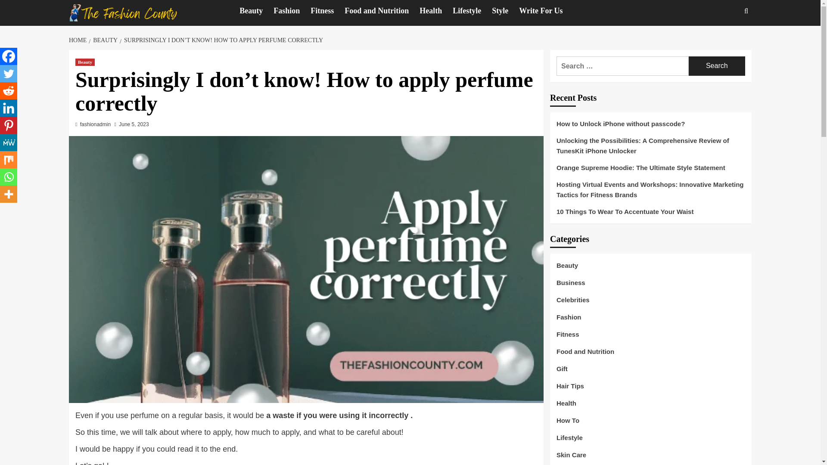 The height and width of the screenshot is (465, 827). Describe the element at coordinates (9, 74) in the screenshot. I see `Twitter` at that location.